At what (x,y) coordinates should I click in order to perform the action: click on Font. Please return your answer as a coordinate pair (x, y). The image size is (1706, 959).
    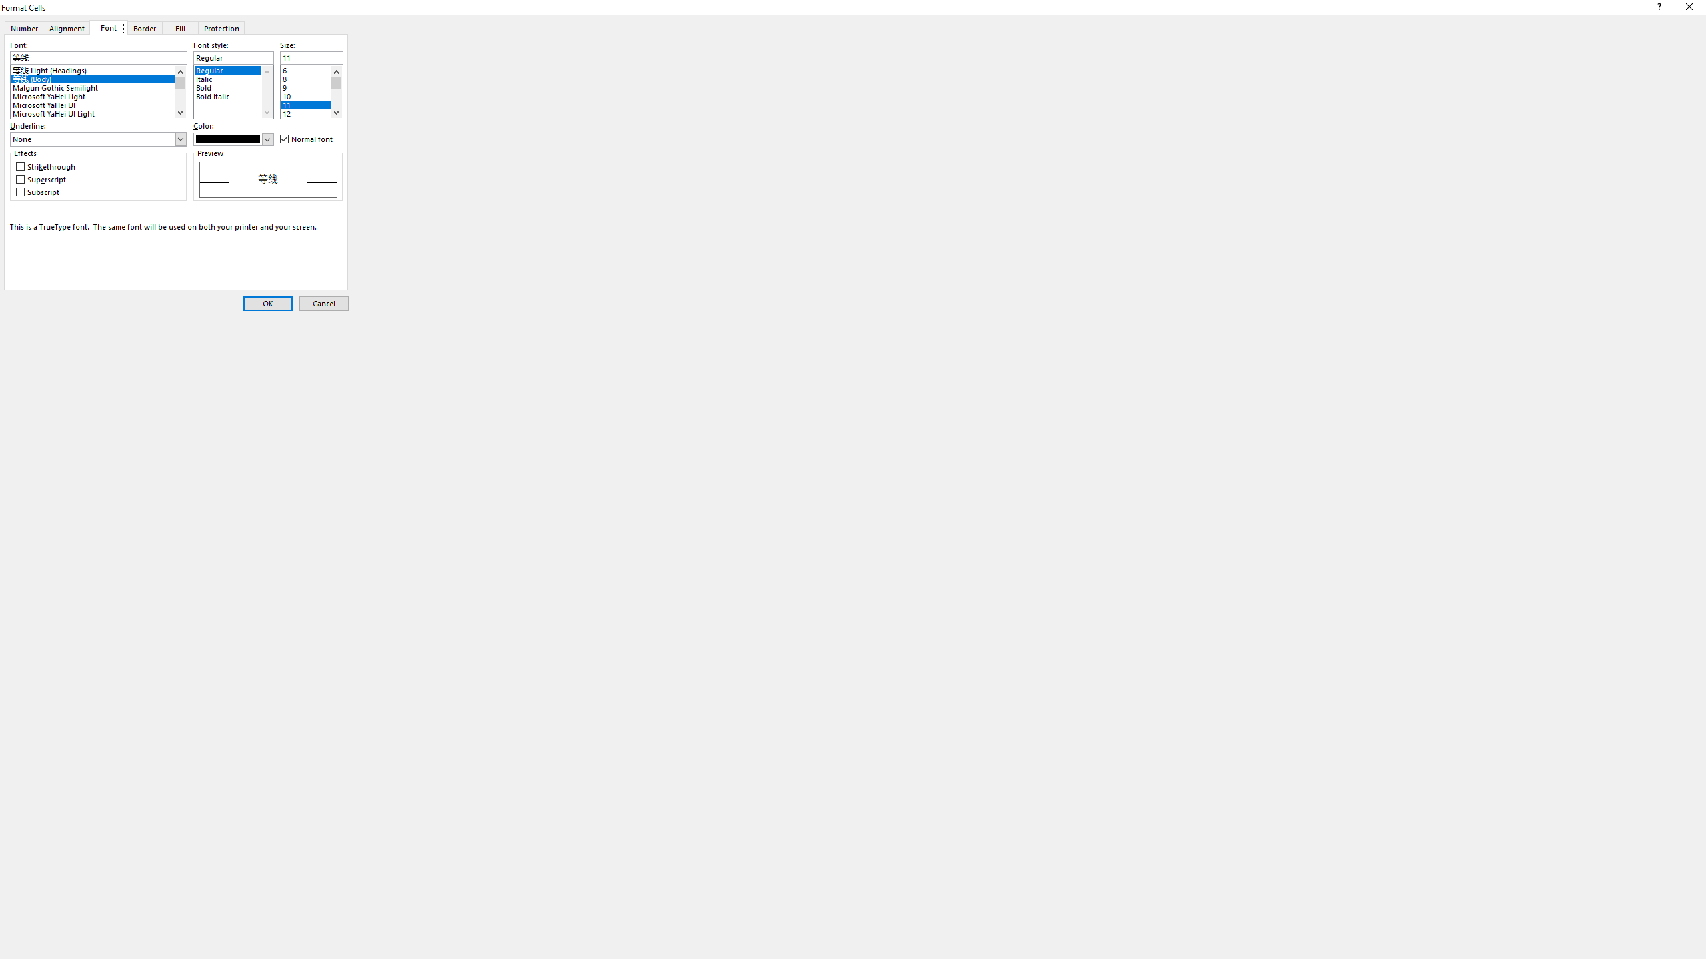
    Looking at the image, I should click on (108, 27).